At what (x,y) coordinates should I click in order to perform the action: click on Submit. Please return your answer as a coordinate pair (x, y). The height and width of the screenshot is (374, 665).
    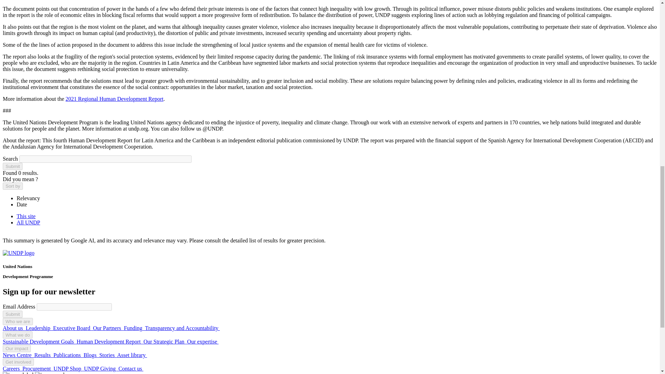
    Looking at the image, I should click on (12, 166).